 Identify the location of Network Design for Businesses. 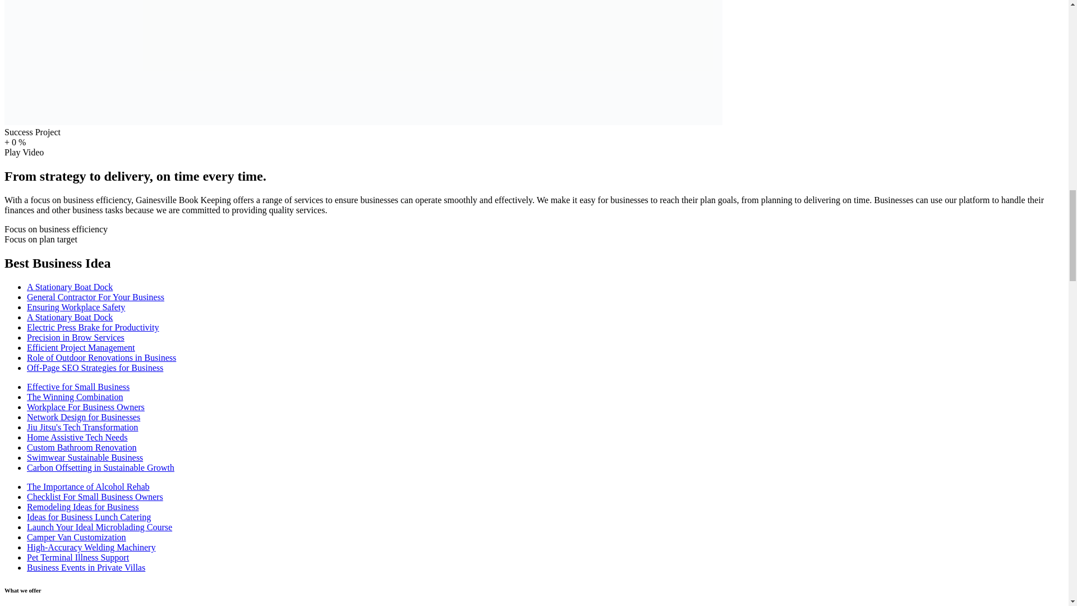
(83, 417).